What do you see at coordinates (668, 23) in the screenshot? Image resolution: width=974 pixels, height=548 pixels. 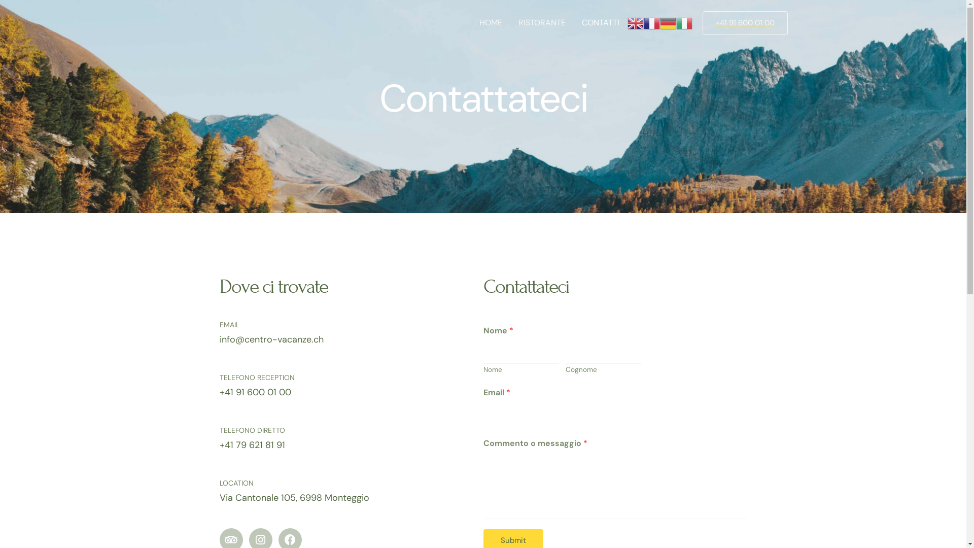 I see `German` at bounding box center [668, 23].